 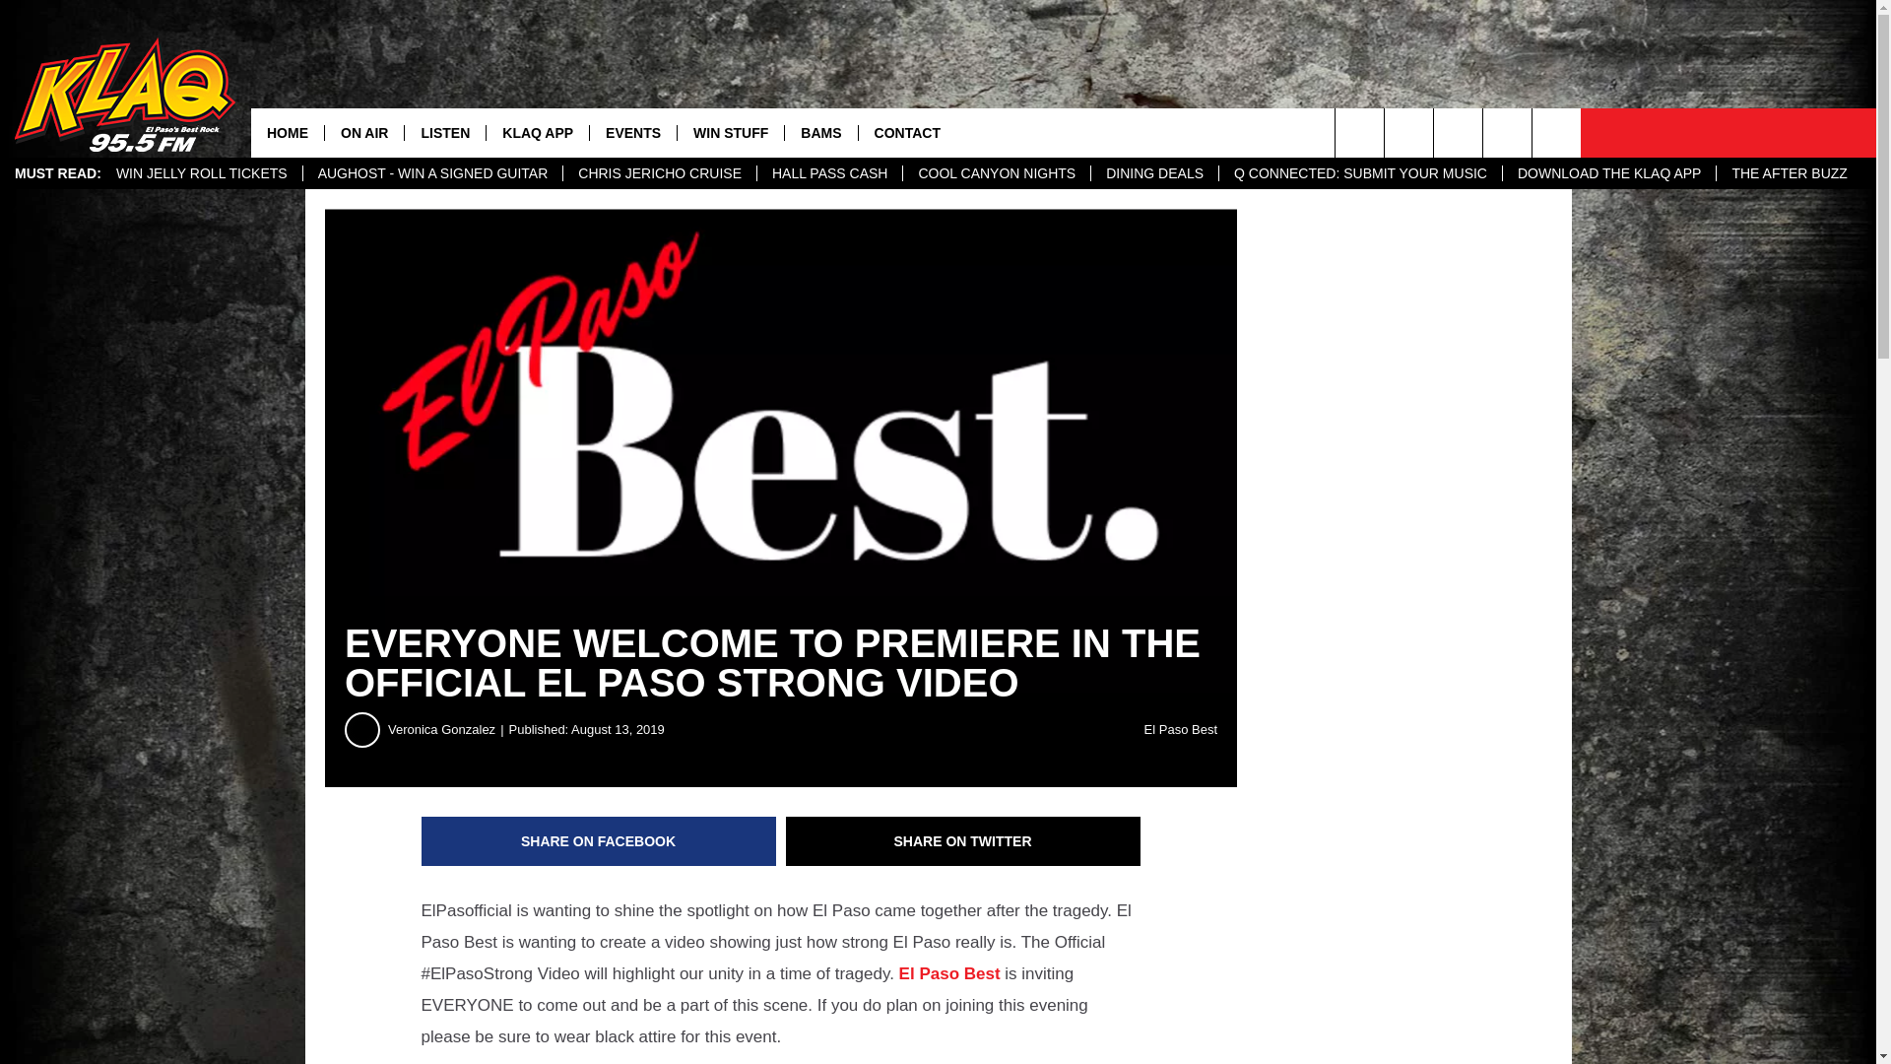 What do you see at coordinates (1607, 173) in the screenshot?
I see `DOWNLOAD THE KLAQ APP` at bounding box center [1607, 173].